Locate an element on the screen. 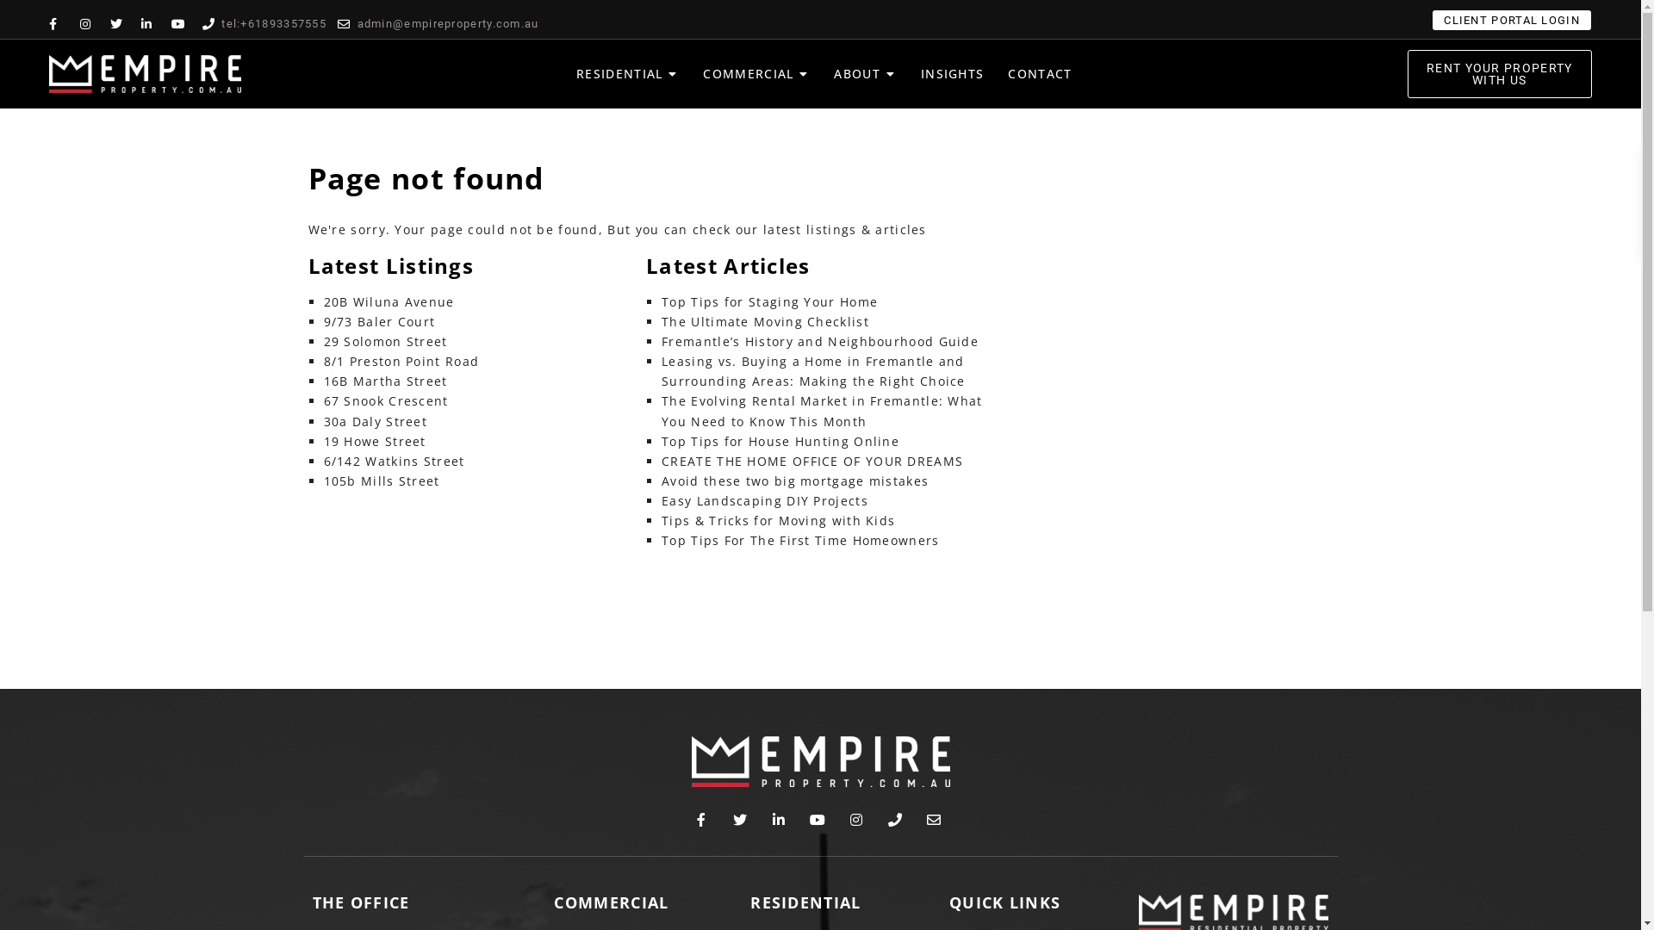 The height and width of the screenshot is (930, 1654). 8/1 Preston Point Road is located at coordinates (401, 362).